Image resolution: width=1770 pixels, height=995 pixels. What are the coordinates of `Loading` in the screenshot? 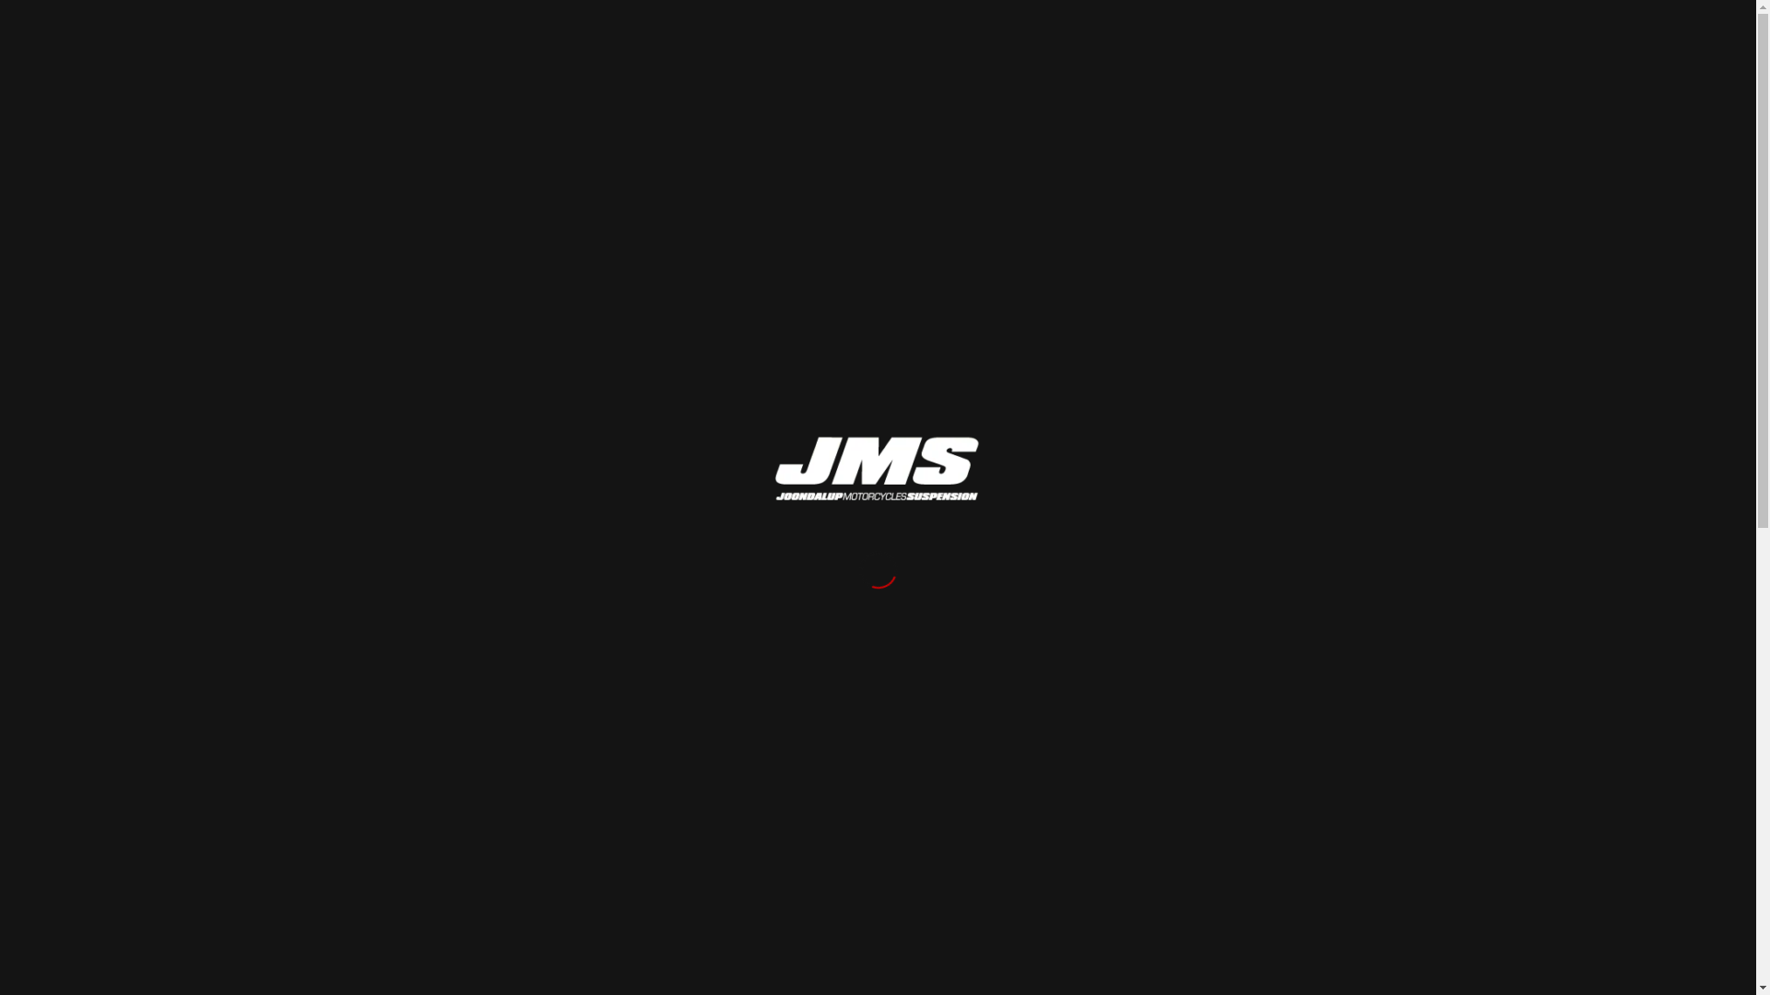 It's located at (878, 470).